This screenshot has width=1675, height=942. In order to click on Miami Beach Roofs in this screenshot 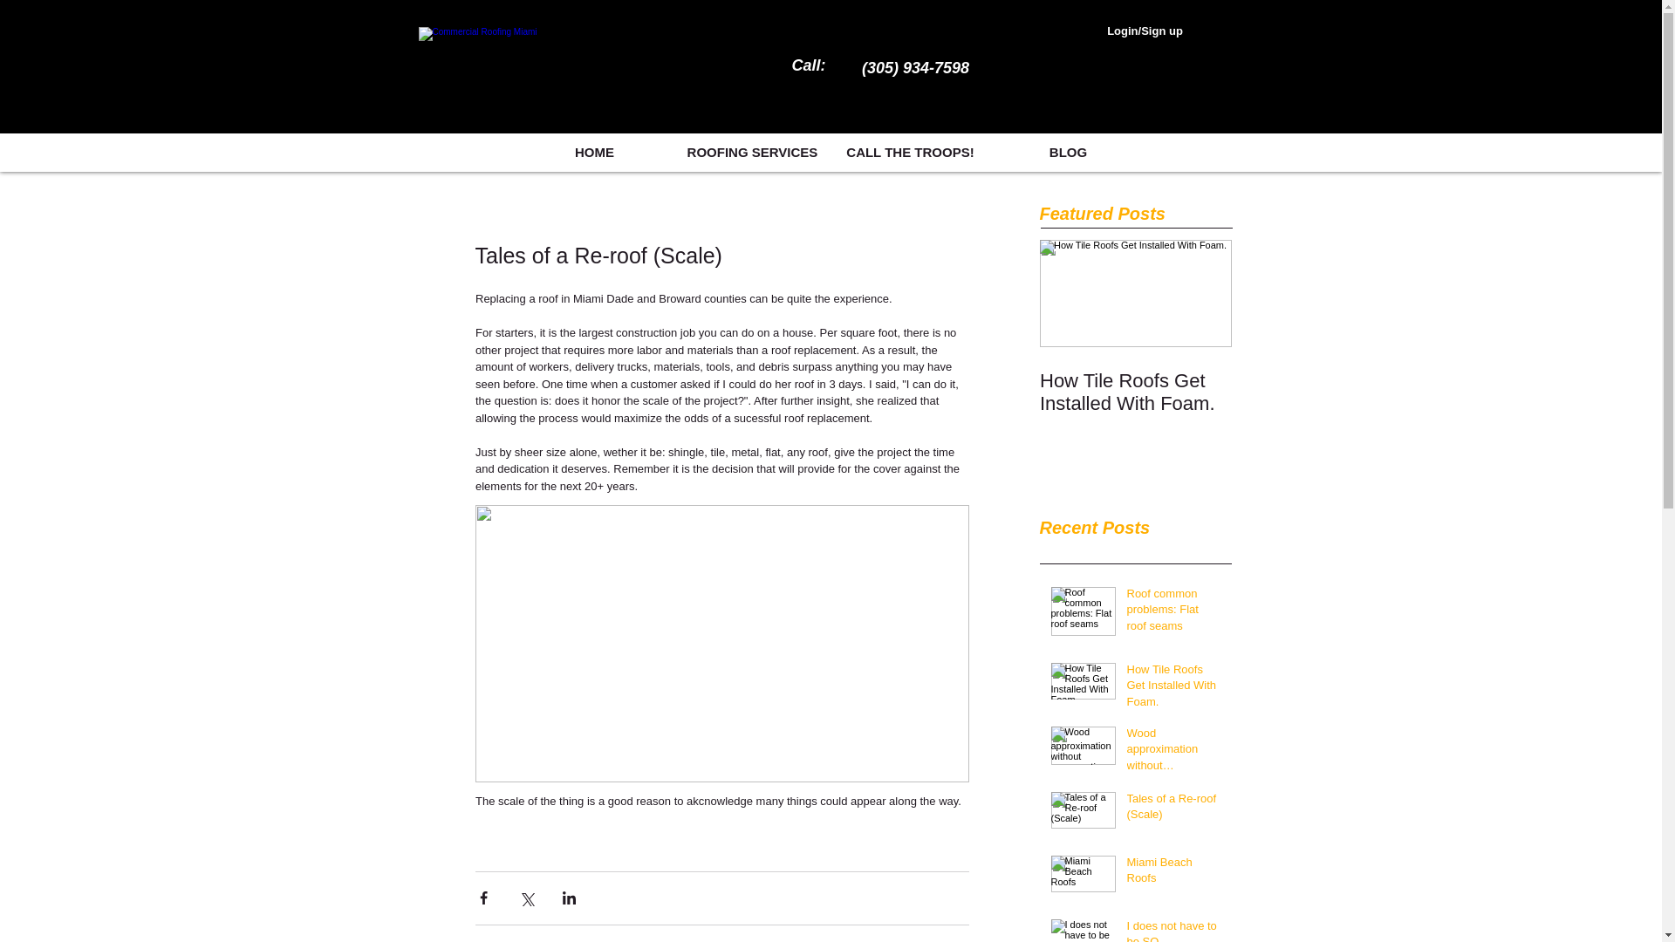, I will do `click(1174, 873)`.